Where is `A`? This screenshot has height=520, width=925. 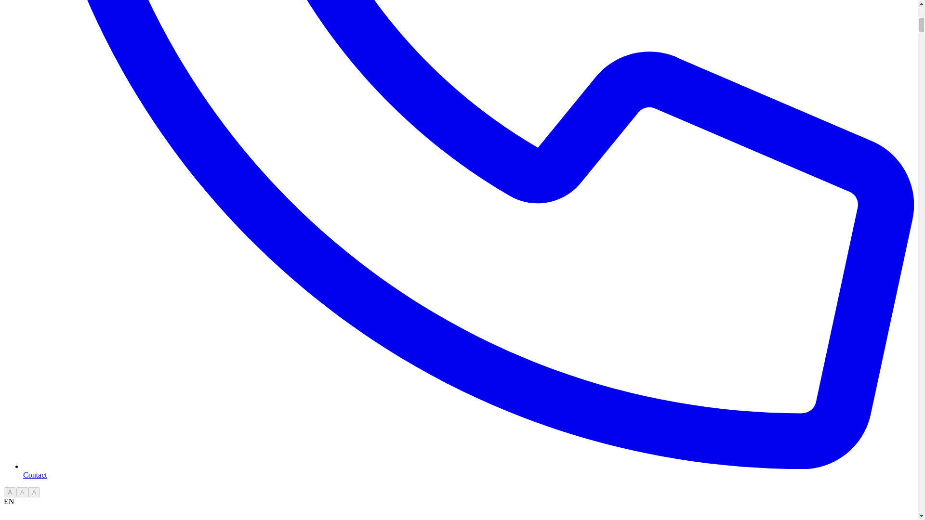 A is located at coordinates (35, 492).